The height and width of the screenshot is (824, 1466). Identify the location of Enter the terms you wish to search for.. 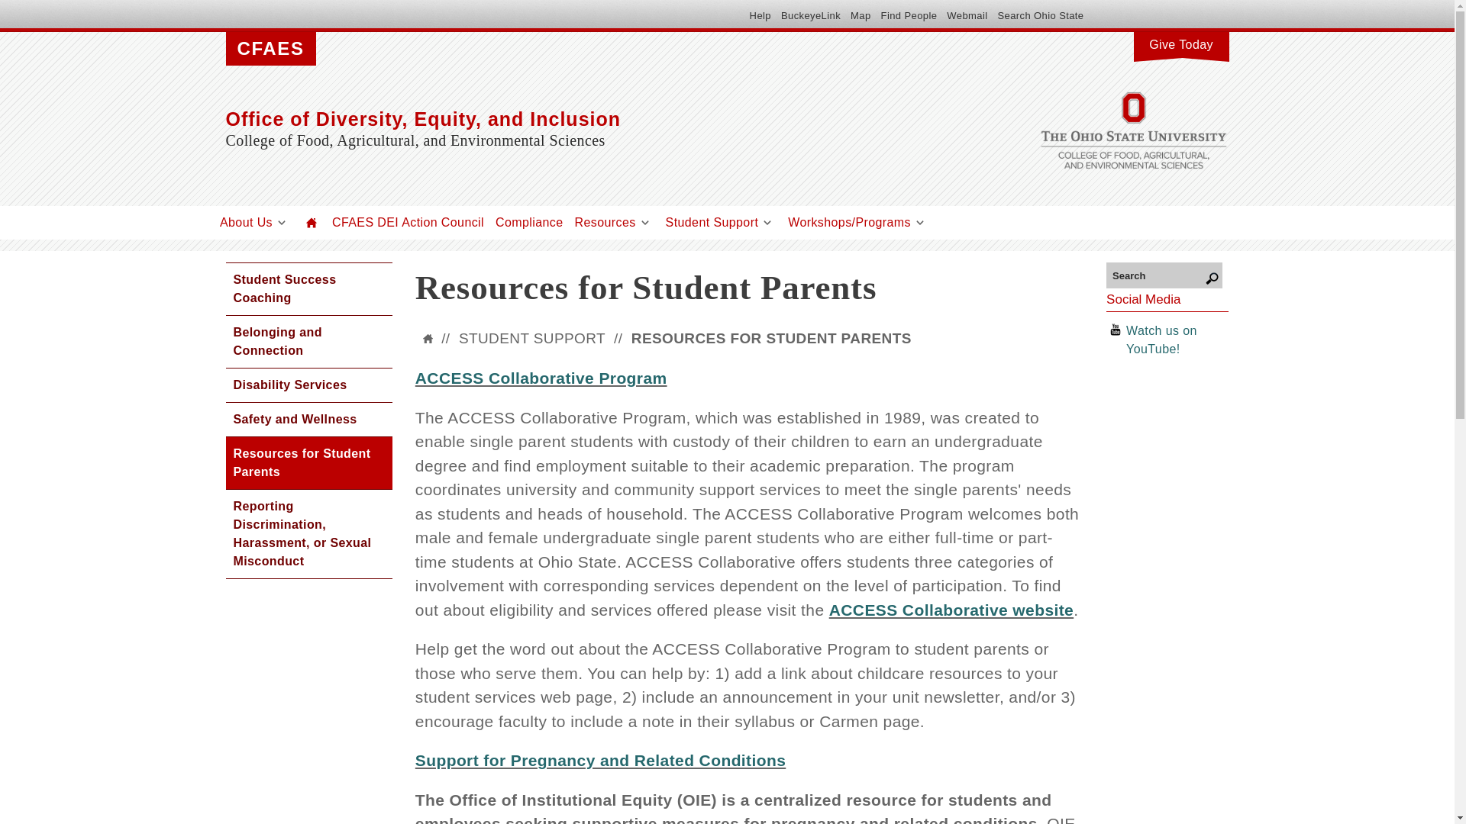
(1164, 275).